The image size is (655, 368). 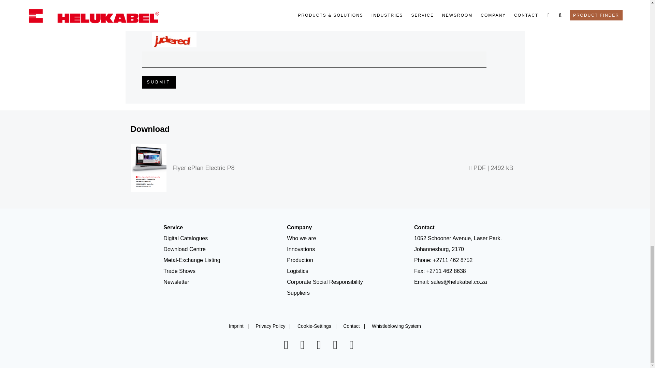 What do you see at coordinates (159, 82) in the screenshot?
I see `Submit` at bounding box center [159, 82].